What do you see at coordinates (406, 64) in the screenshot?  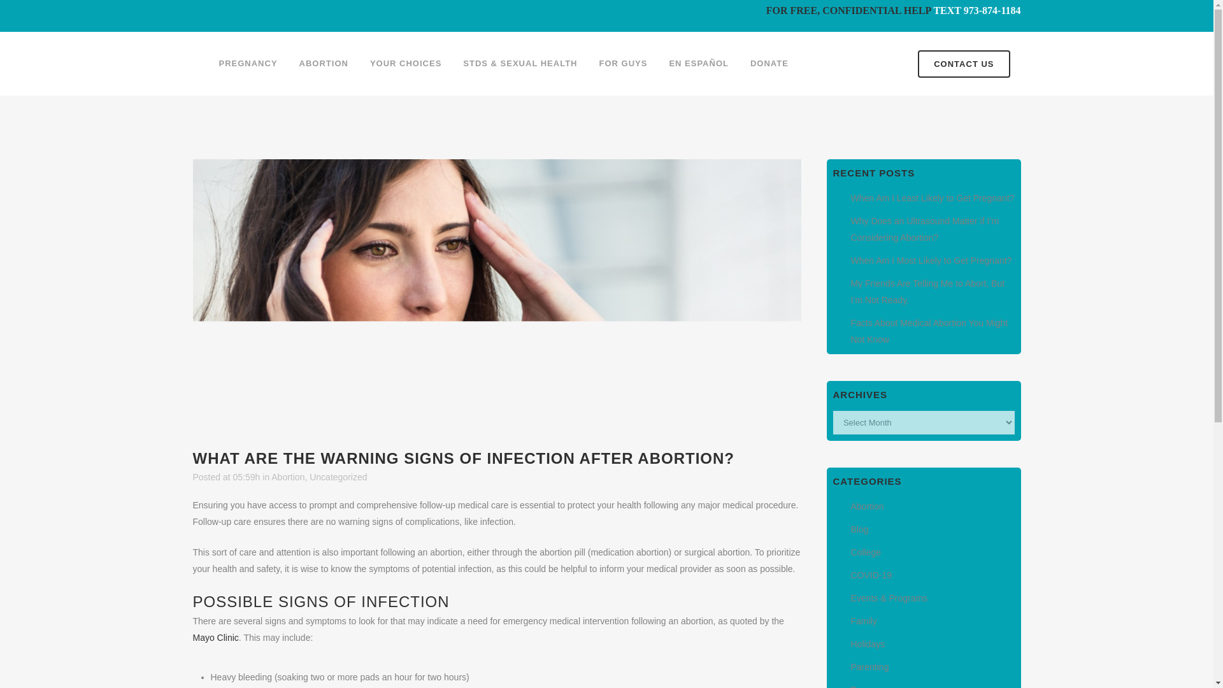 I see `YOUR CHOICES` at bounding box center [406, 64].